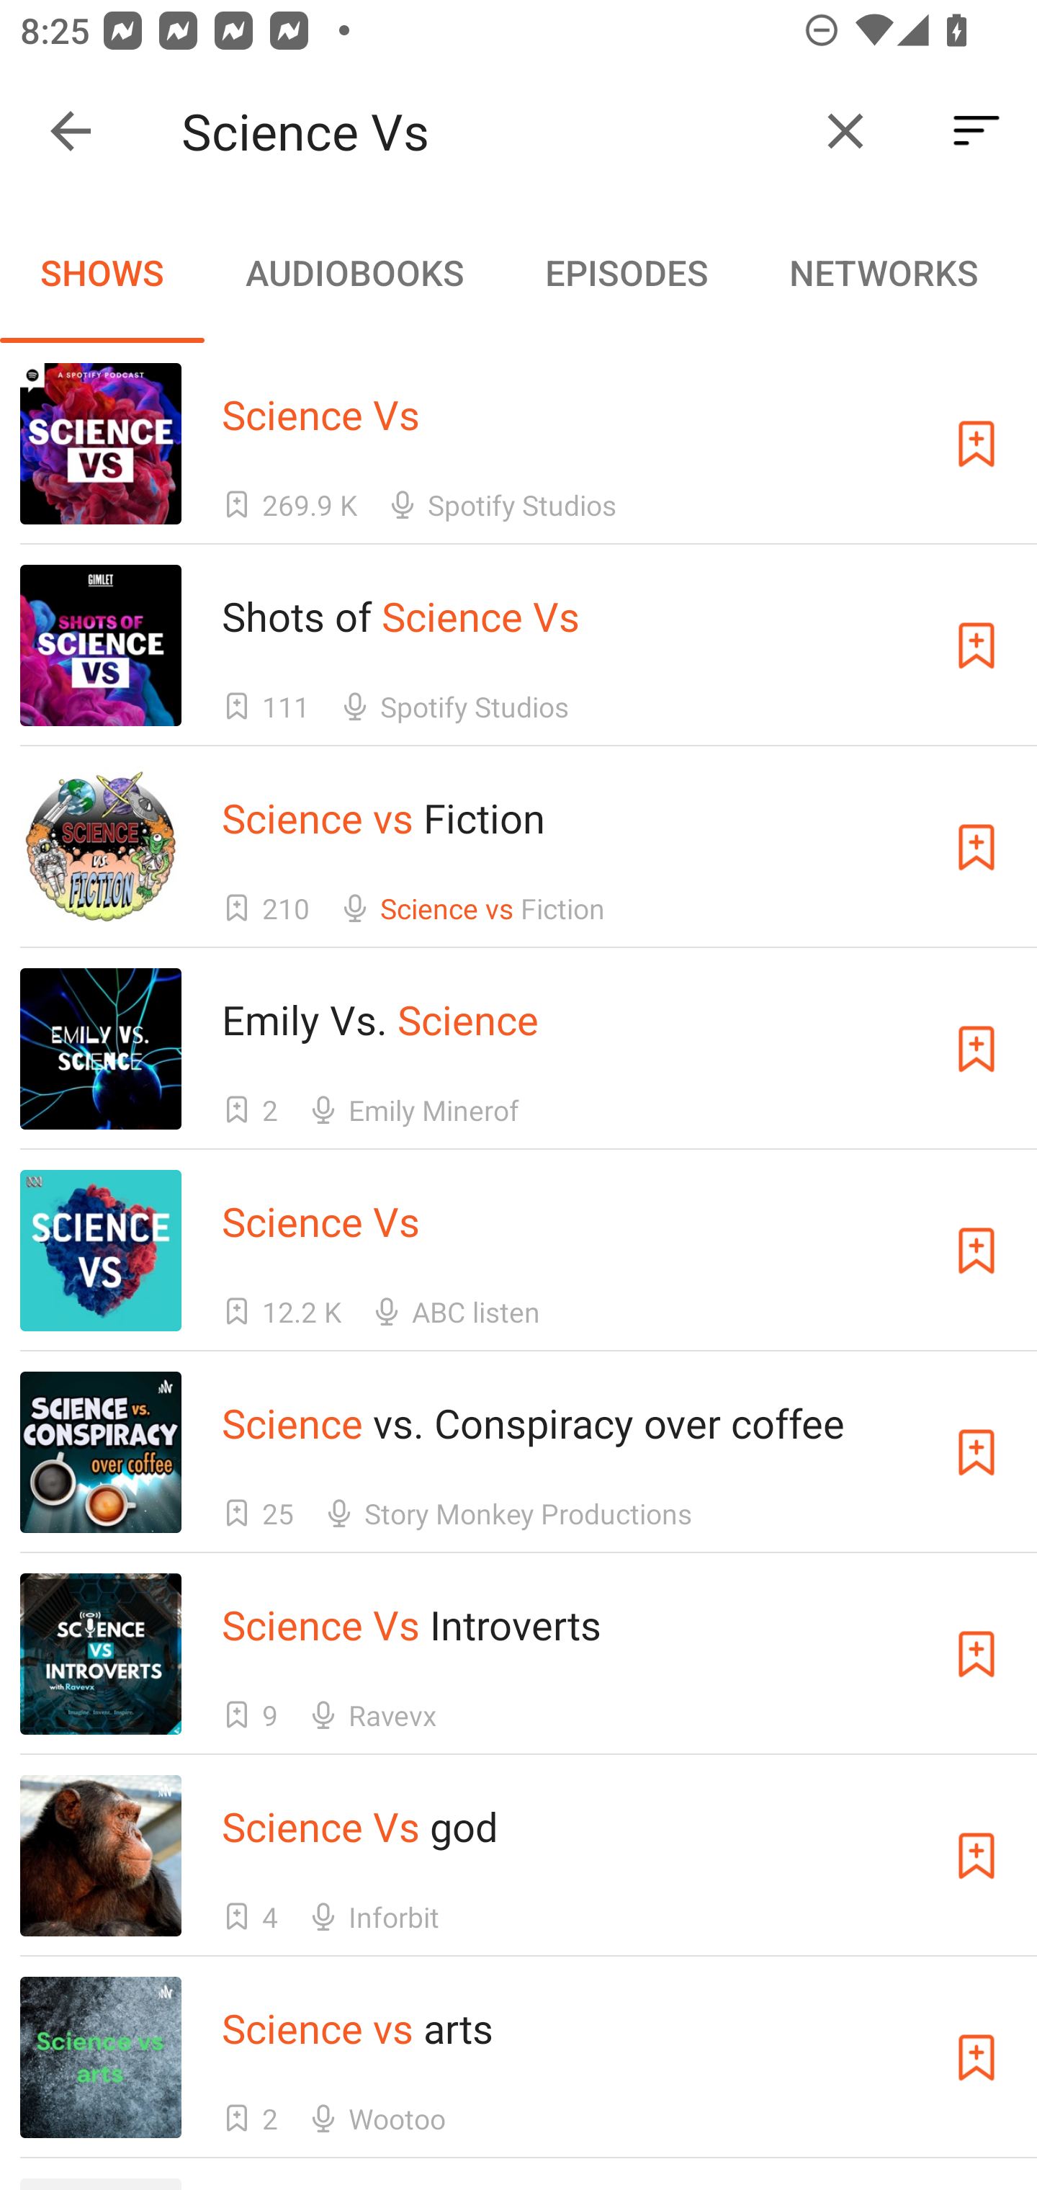  Describe the element at coordinates (883, 272) in the screenshot. I see `NETWORKS` at that location.